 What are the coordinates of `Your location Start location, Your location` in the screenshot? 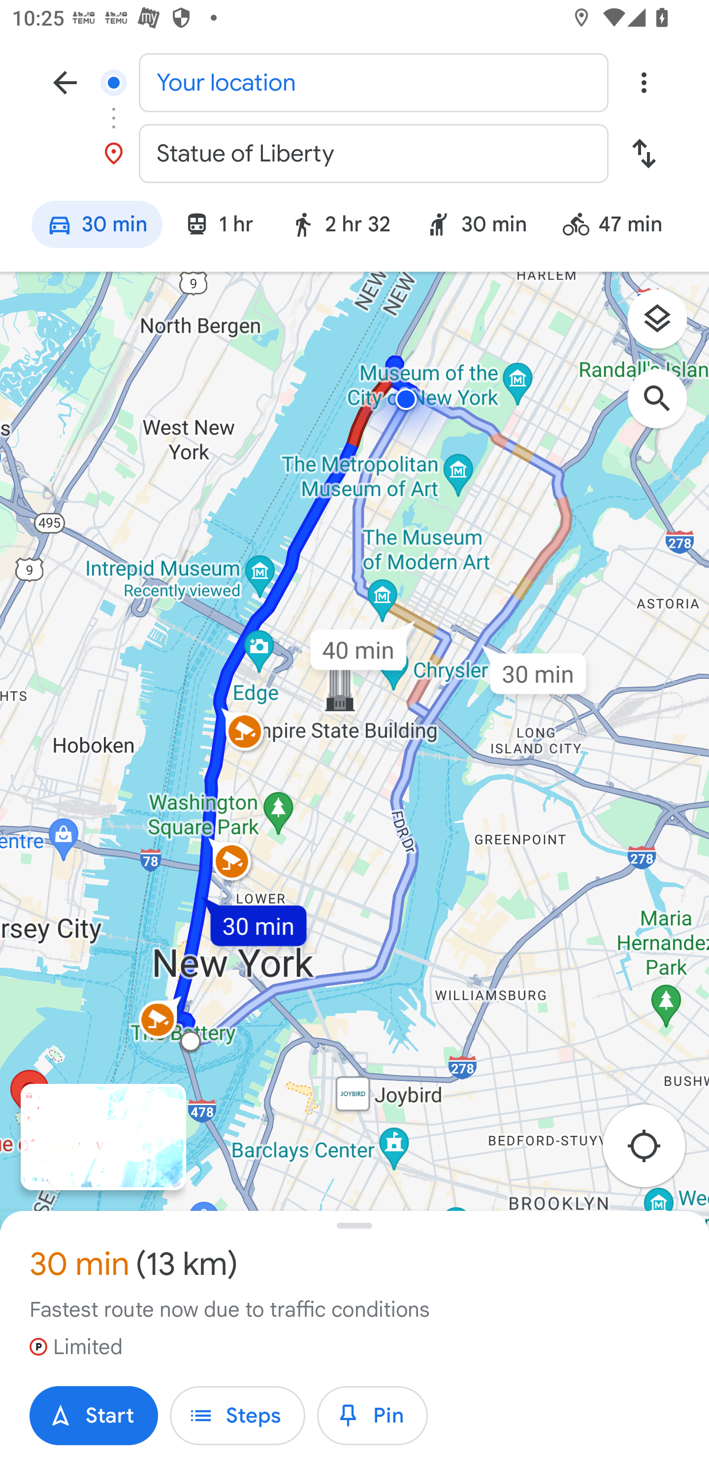 It's located at (354, 82).